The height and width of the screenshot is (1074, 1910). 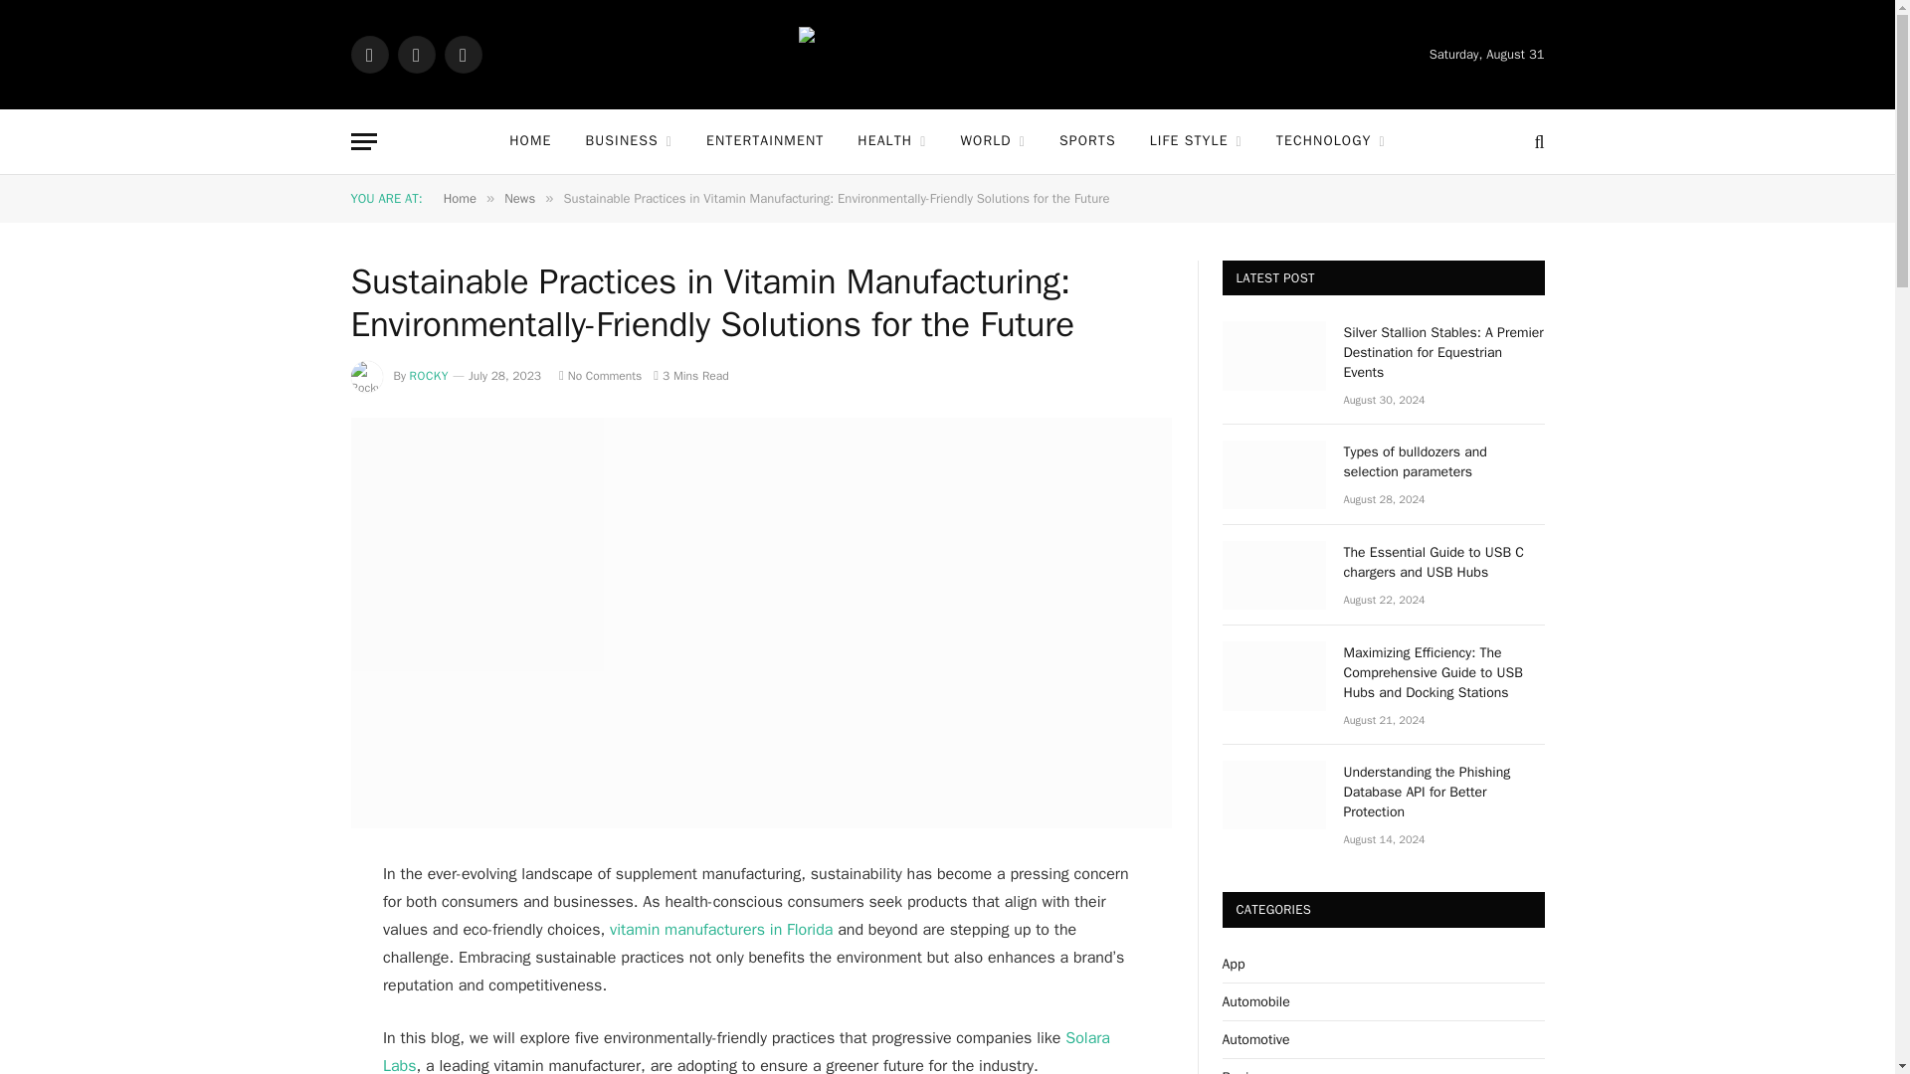 I want to click on TamilDada, so click(x=947, y=54).